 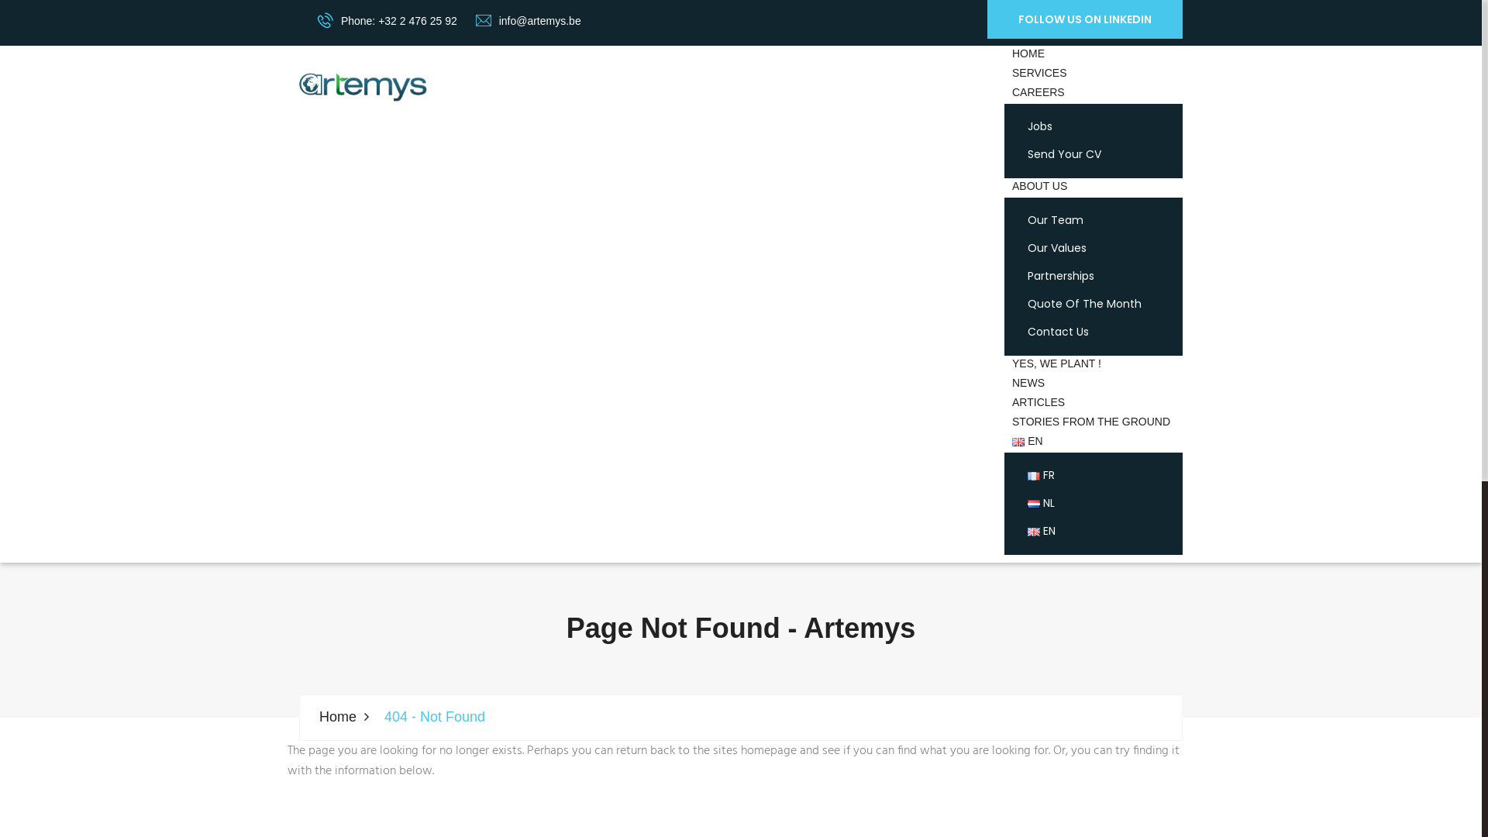 I want to click on Contact Us, so click(x=1059, y=332).